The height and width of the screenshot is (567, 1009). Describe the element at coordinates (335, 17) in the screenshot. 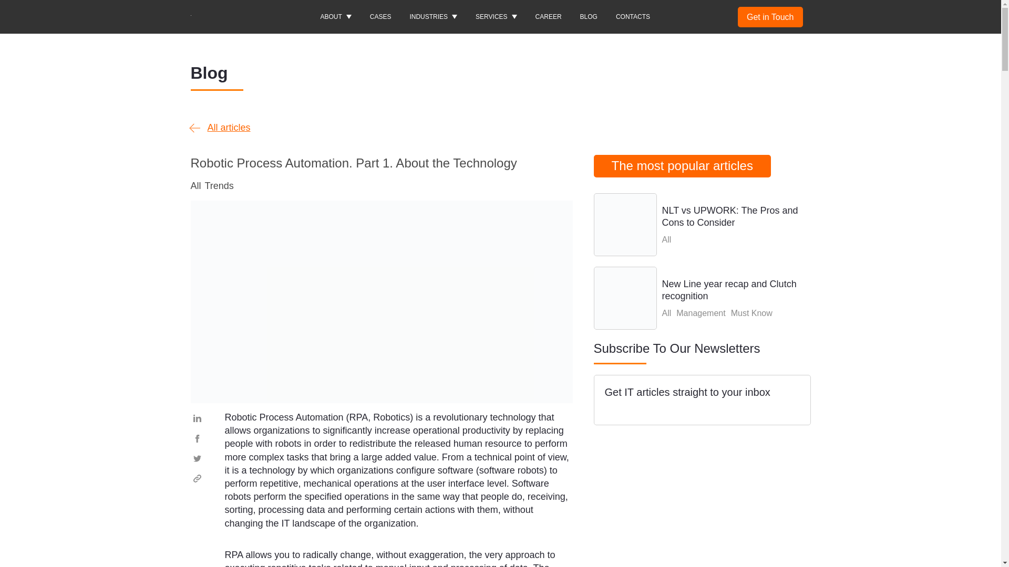

I see `ABOUT` at that location.